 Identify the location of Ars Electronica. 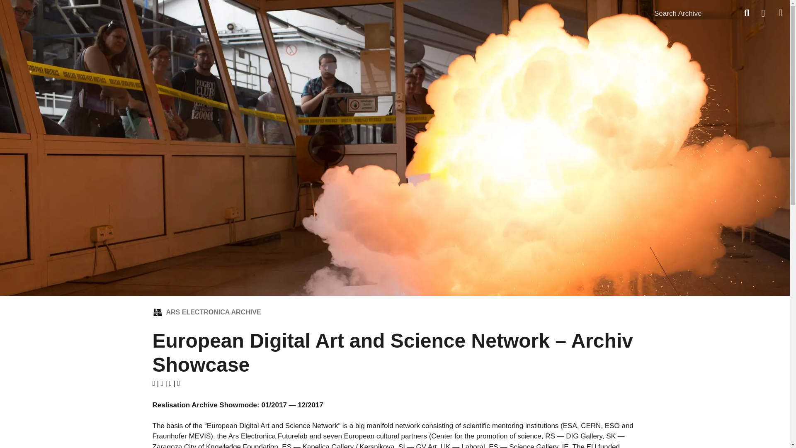
(58, 11).